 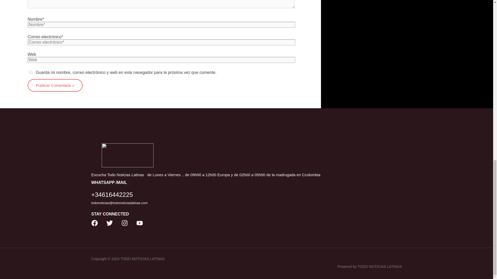 I want to click on yes, so click(x=31, y=72).